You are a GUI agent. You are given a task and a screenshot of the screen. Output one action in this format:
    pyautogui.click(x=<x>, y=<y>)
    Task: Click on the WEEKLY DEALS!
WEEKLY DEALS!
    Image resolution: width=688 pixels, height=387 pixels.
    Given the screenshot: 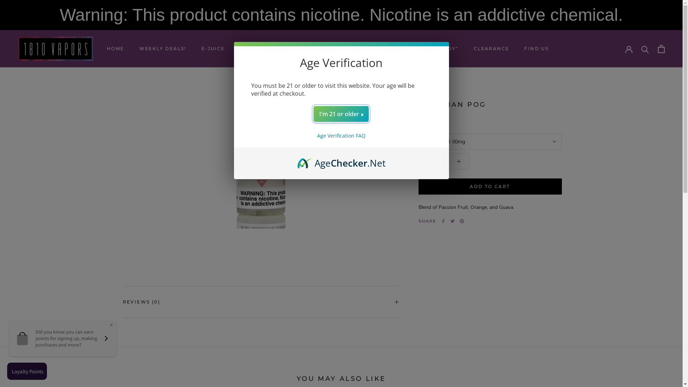 What is the action you would take?
    pyautogui.click(x=163, y=49)
    